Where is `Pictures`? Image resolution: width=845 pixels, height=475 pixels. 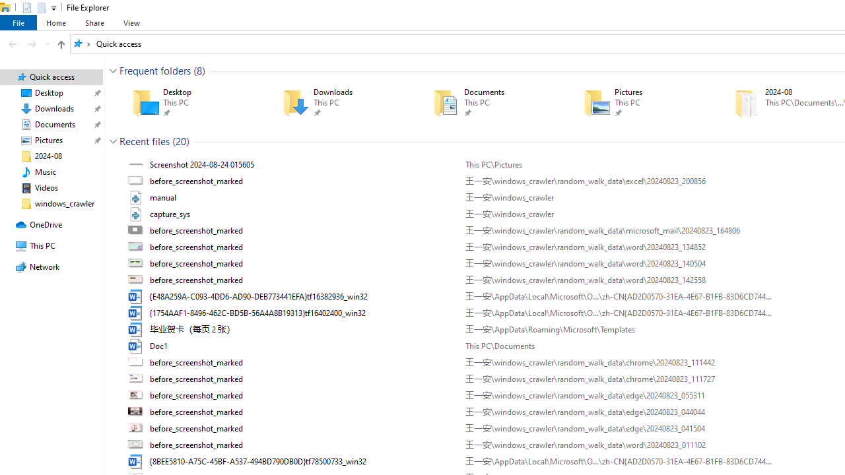 Pictures is located at coordinates (640, 103).